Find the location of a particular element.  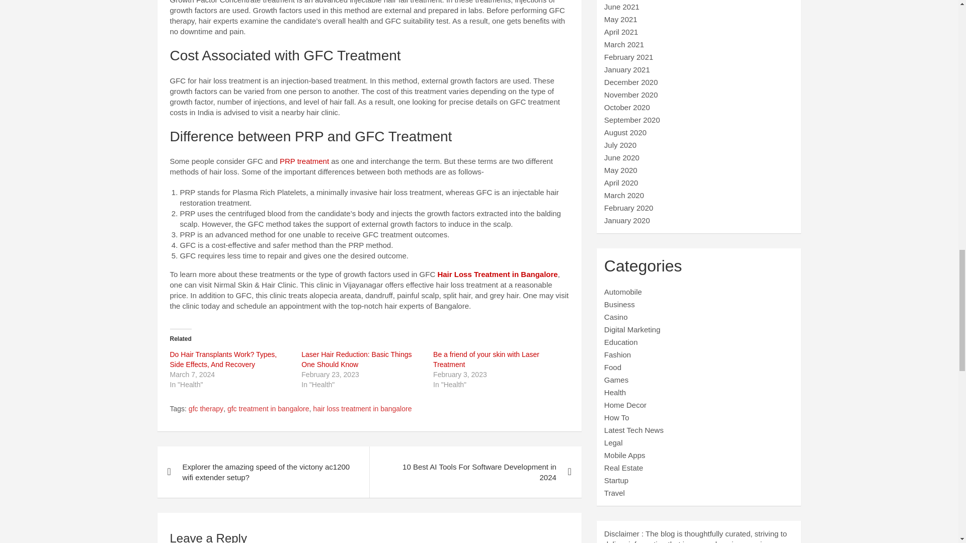

Be a friend of your skin with Laser Treatment is located at coordinates (486, 359).